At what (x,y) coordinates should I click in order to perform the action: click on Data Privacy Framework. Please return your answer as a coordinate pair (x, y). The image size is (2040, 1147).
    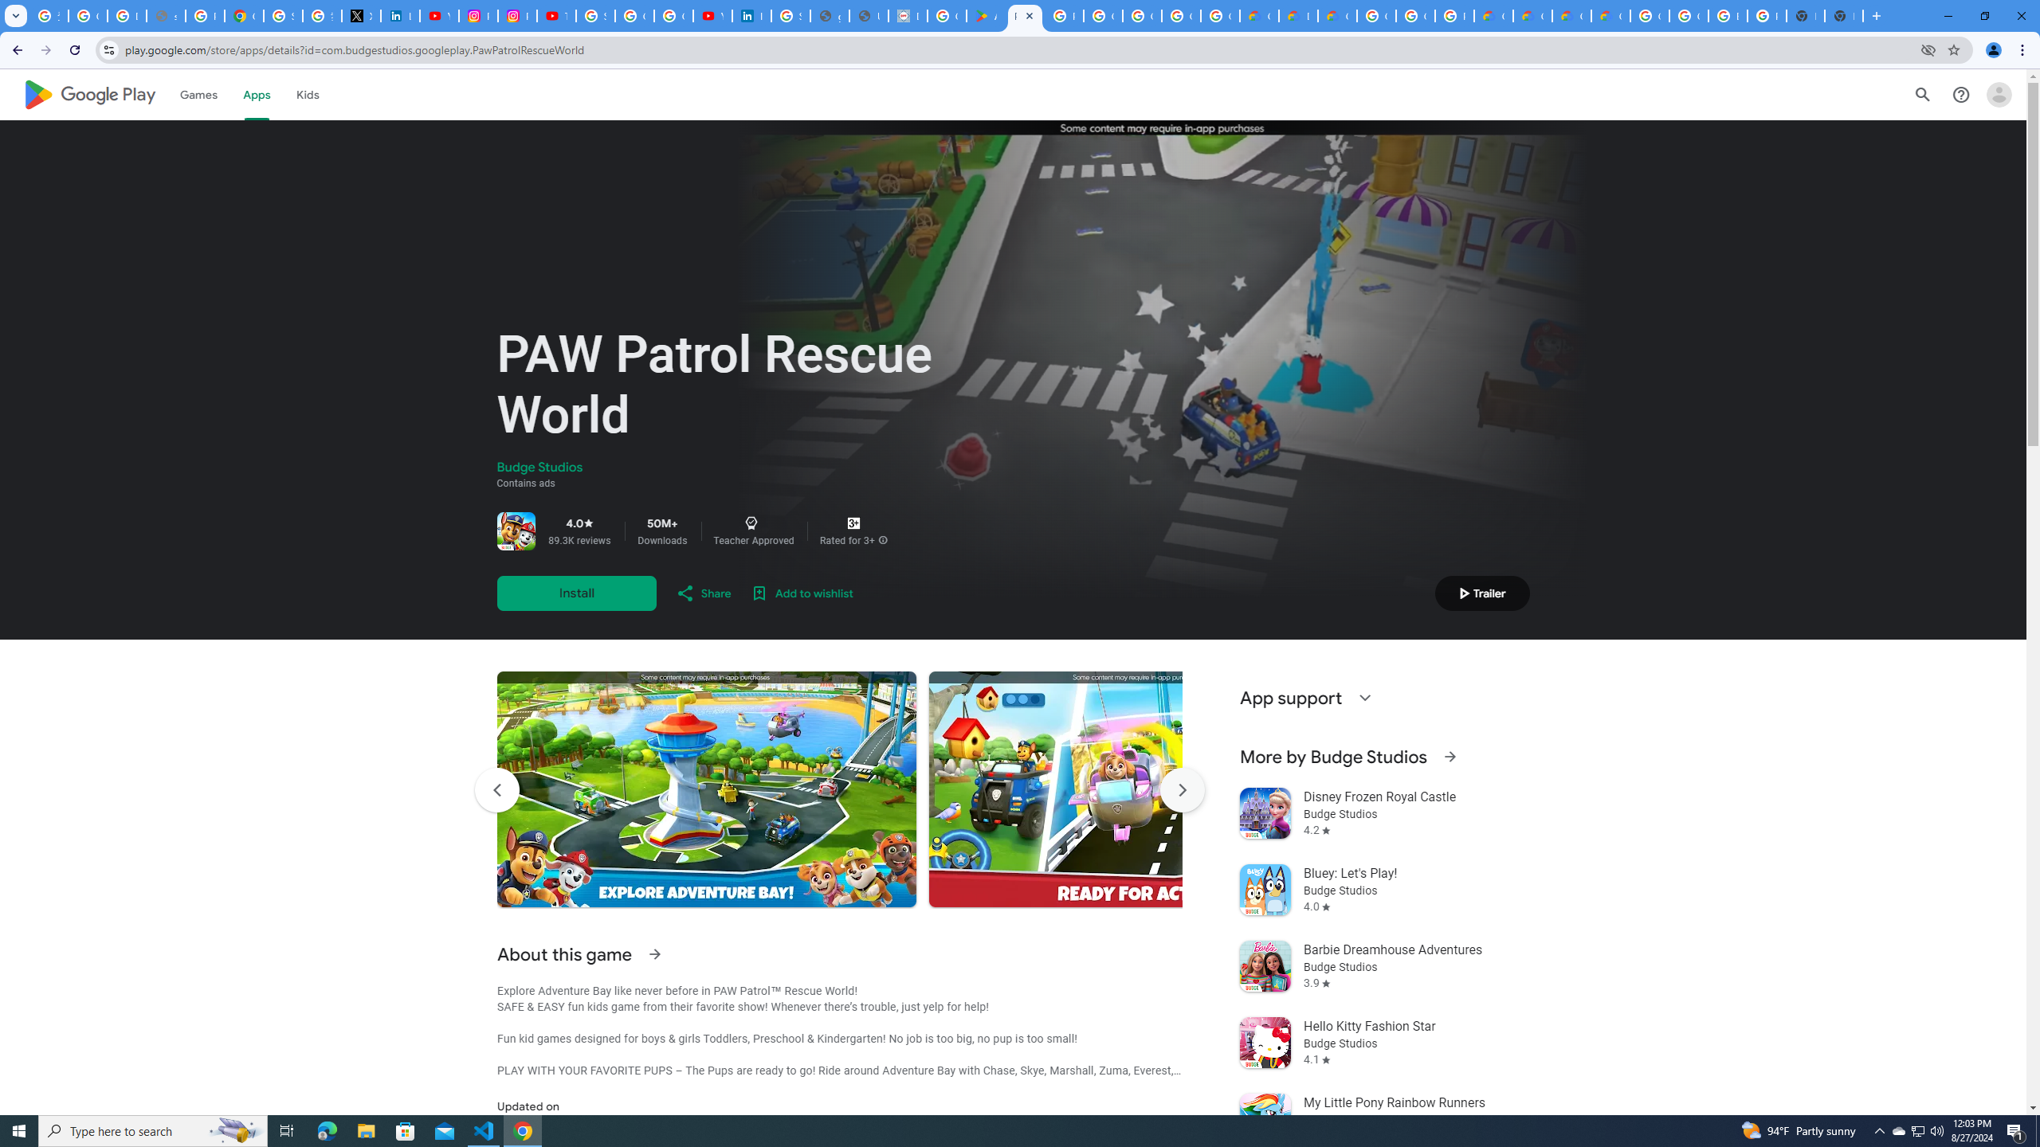
    Looking at the image, I should click on (907, 16).